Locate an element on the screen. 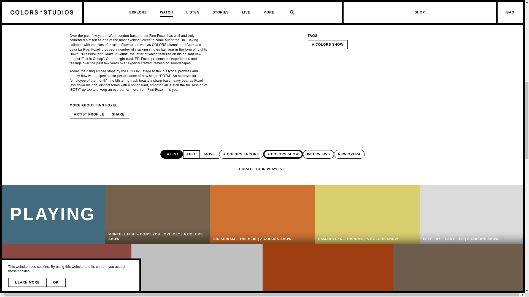 The width and height of the screenshot is (529, 297). FEEL is located at coordinates (191, 154).